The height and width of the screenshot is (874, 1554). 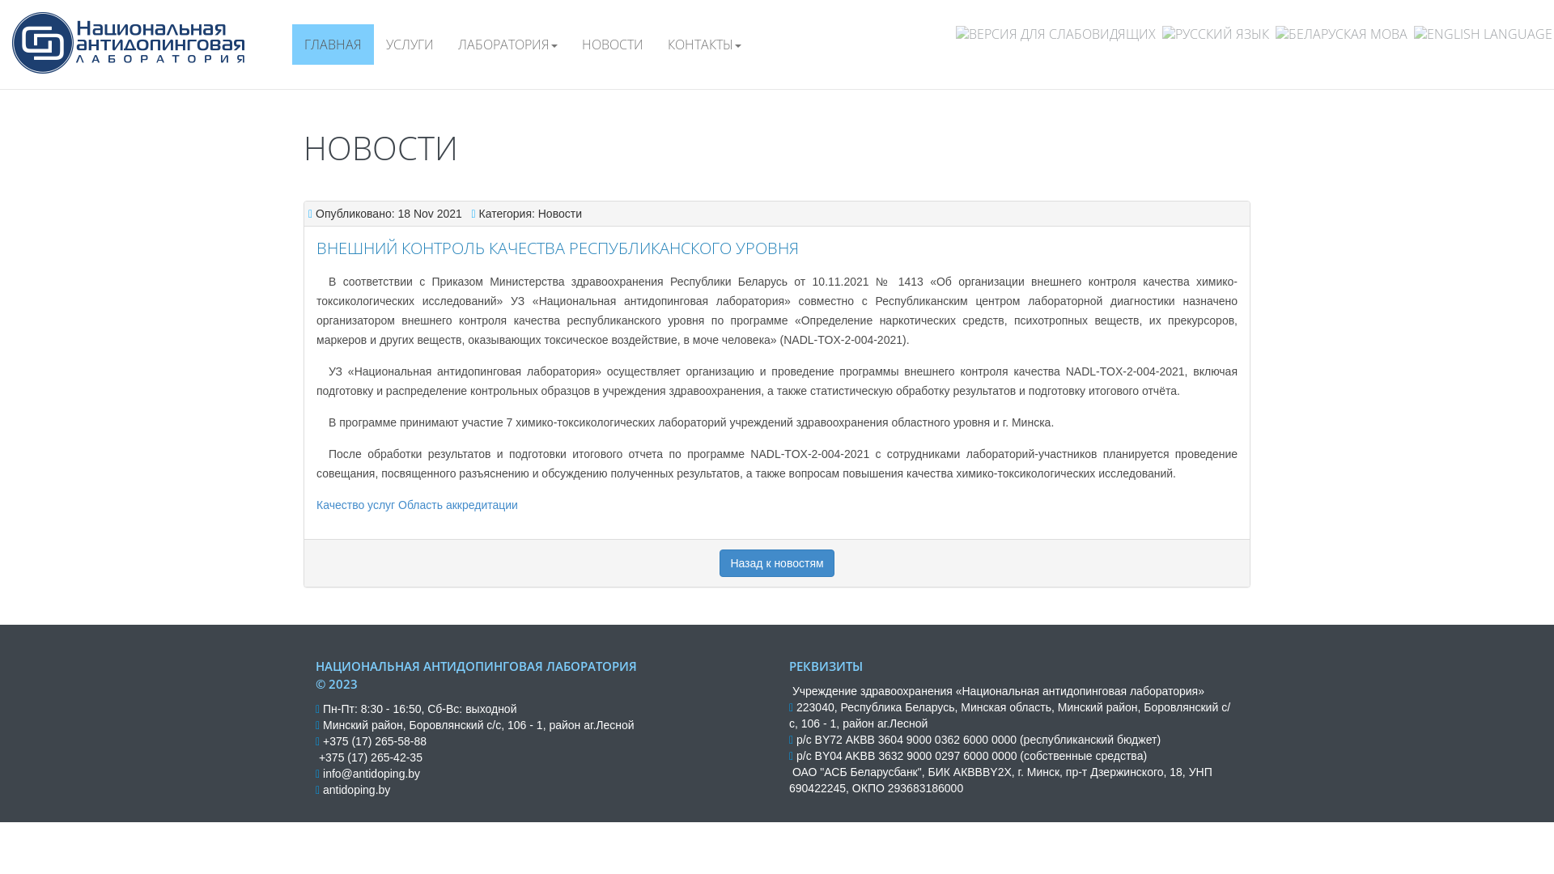 I want to click on +375 (17) 265-58-88, so click(x=375, y=741).